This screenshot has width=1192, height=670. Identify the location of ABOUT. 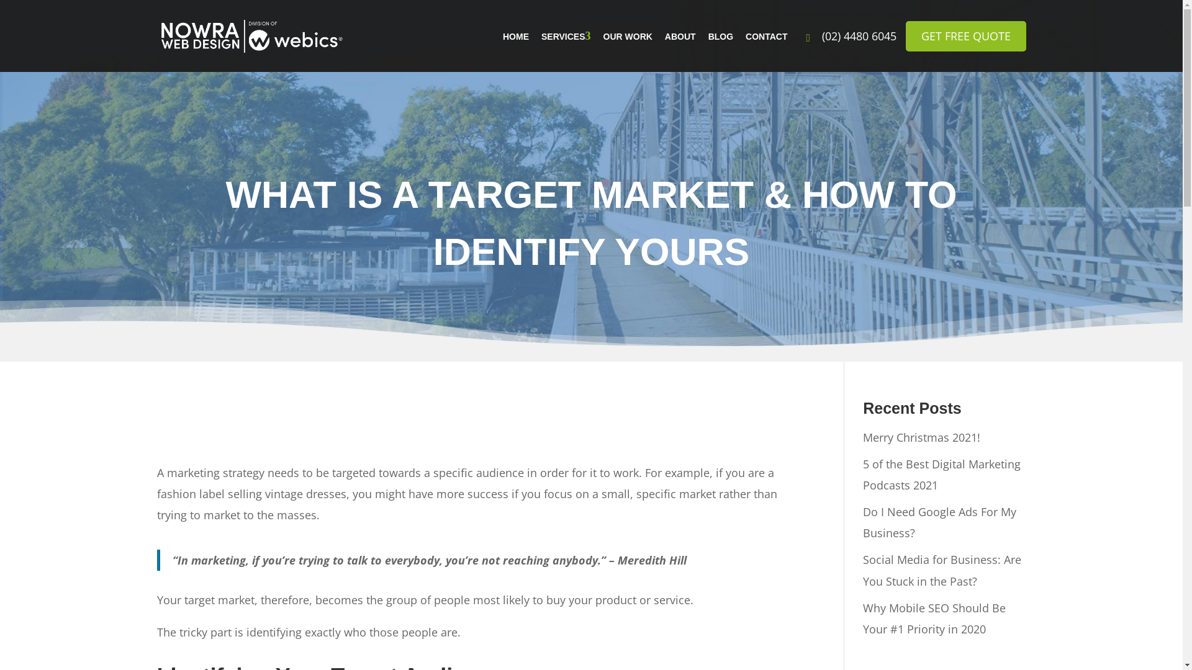
(680, 37).